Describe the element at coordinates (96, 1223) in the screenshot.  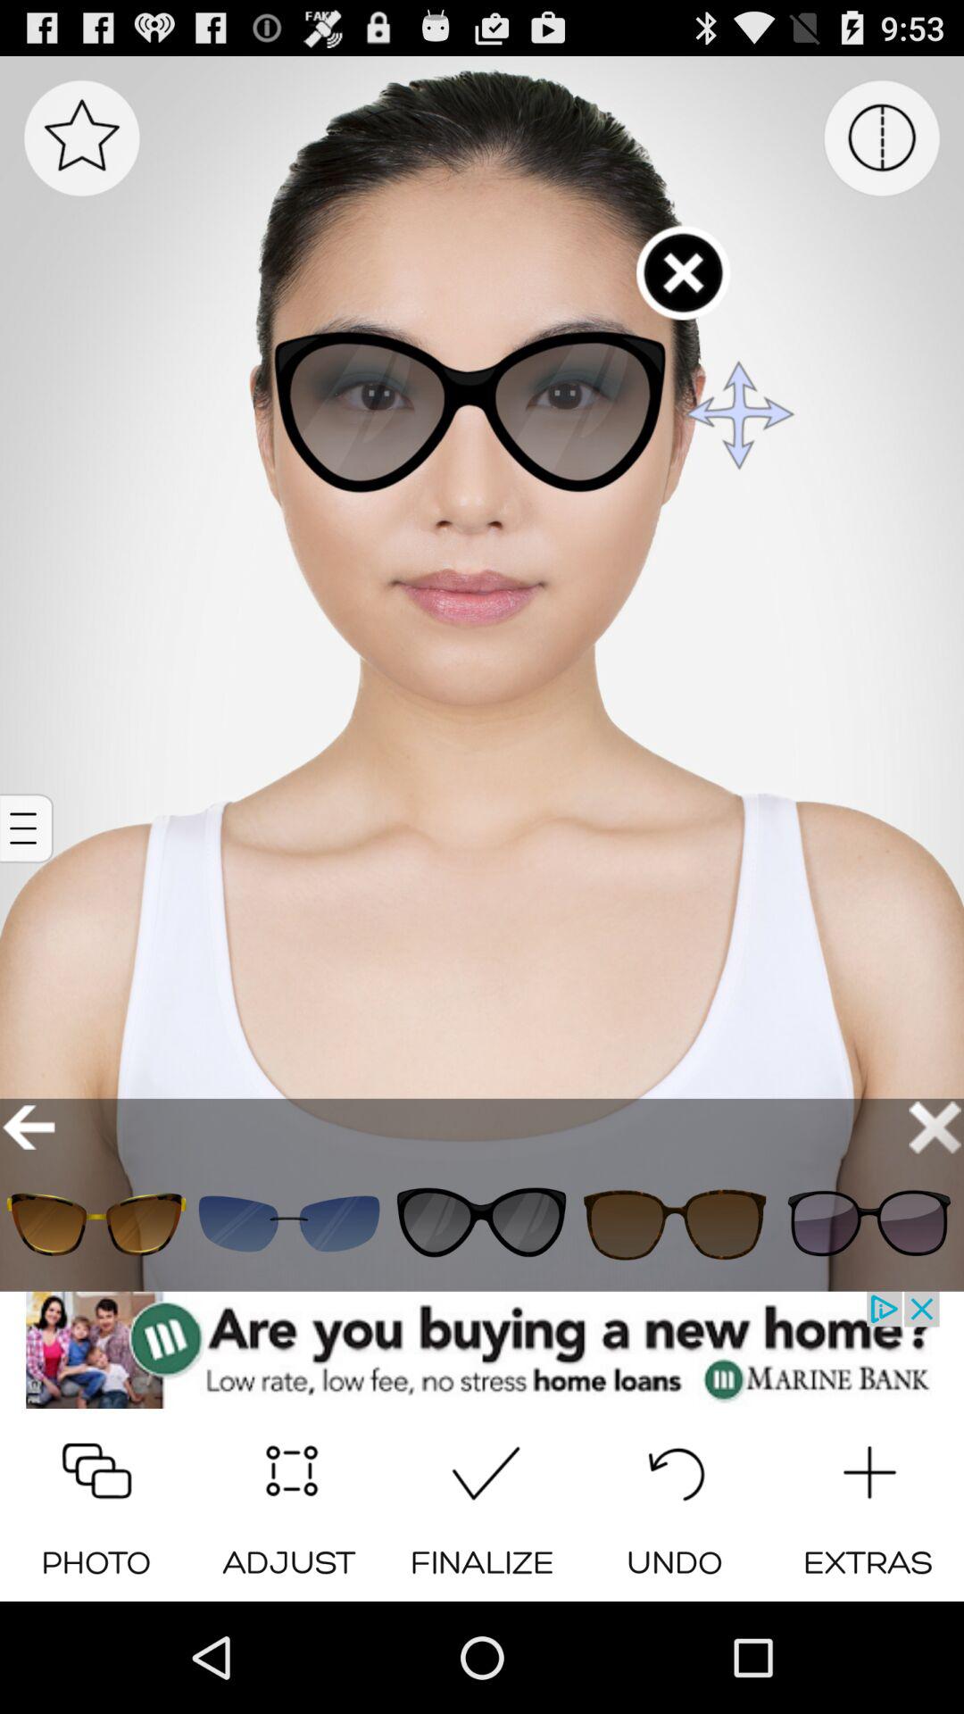
I see `try this item on` at that location.